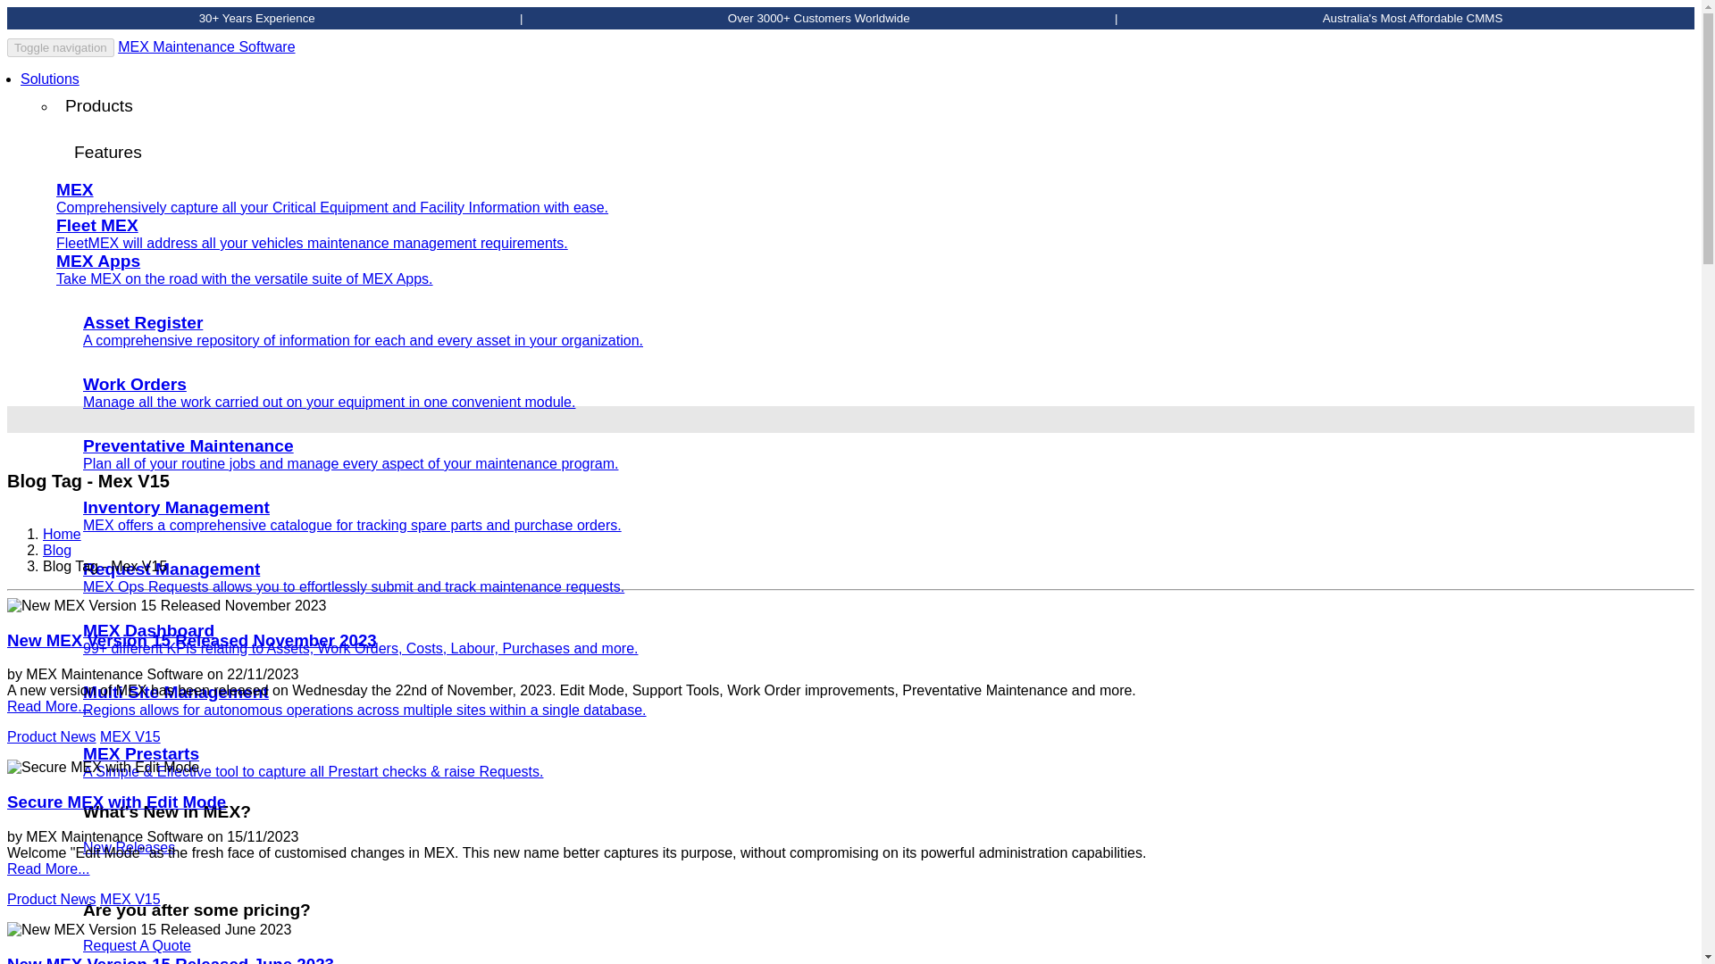  Describe the element at coordinates (136, 945) in the screenshot. I see `Request A Quote` at that location.